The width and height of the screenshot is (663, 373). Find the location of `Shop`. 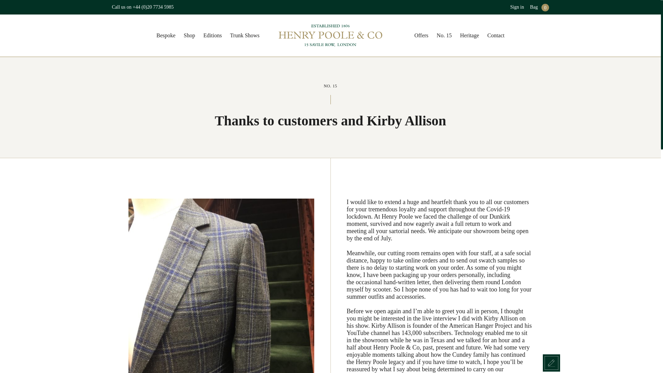

Shop is located at coordinates (189, 36).